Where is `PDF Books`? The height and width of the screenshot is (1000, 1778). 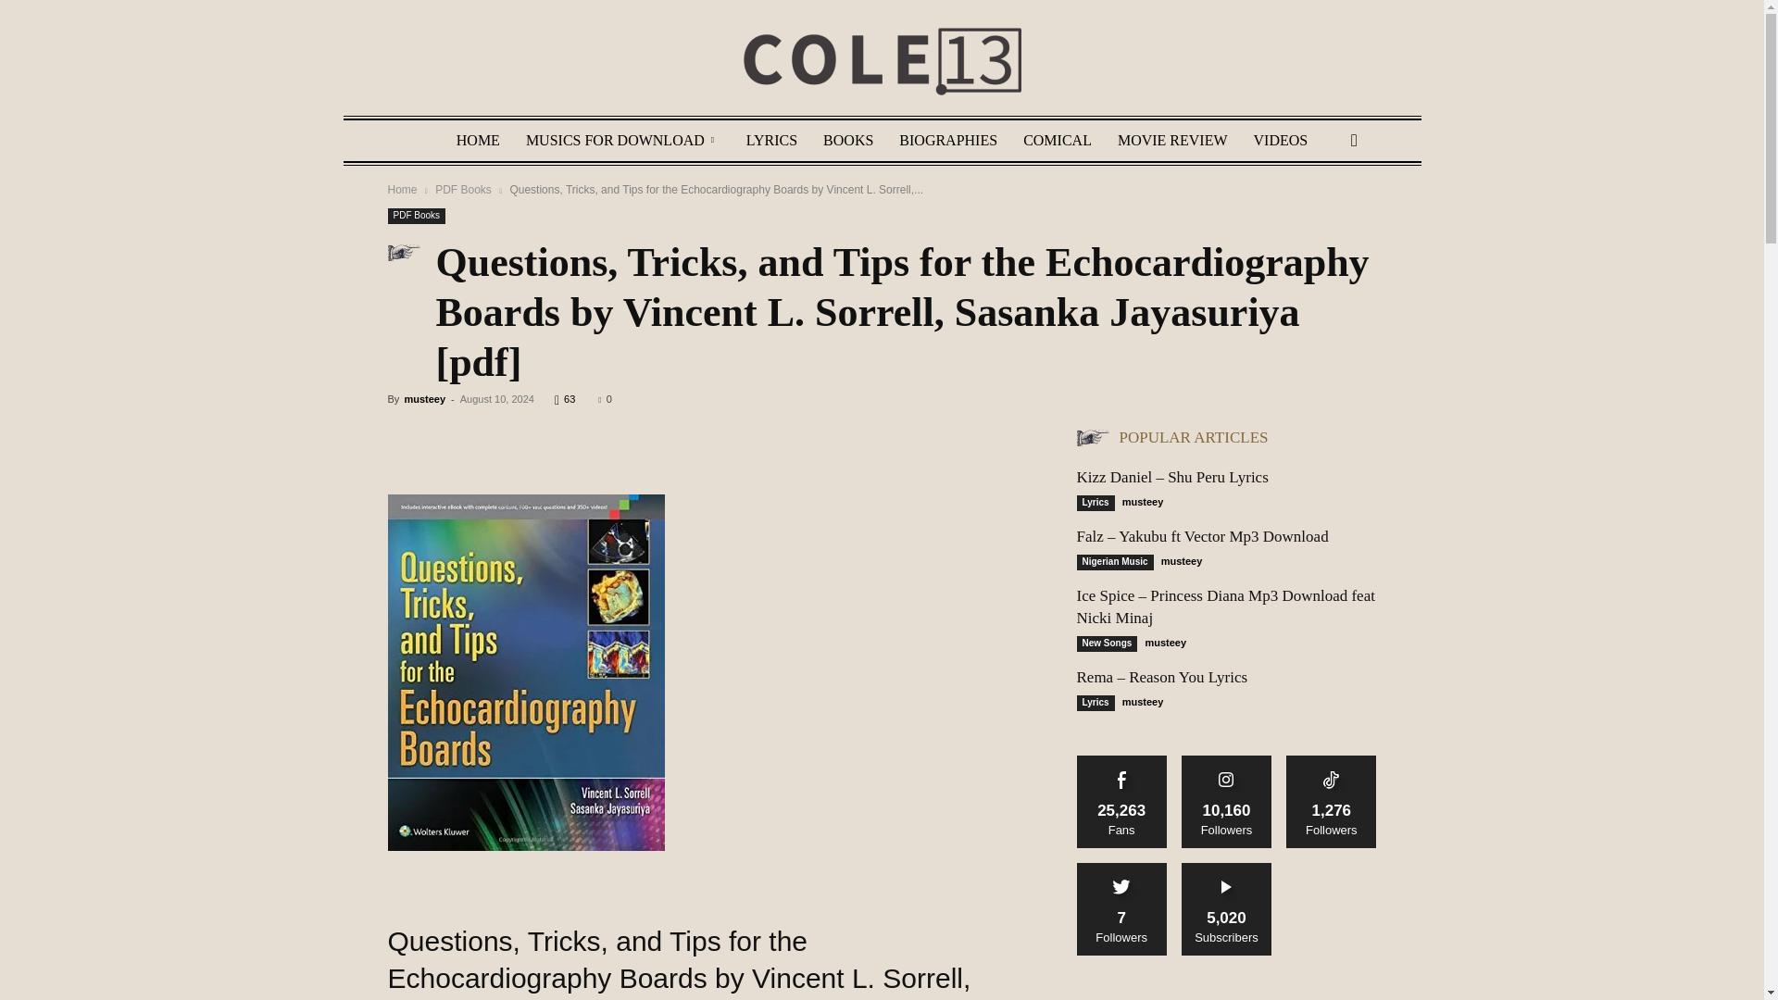
PDF Books is located at coordinates (463, 189).